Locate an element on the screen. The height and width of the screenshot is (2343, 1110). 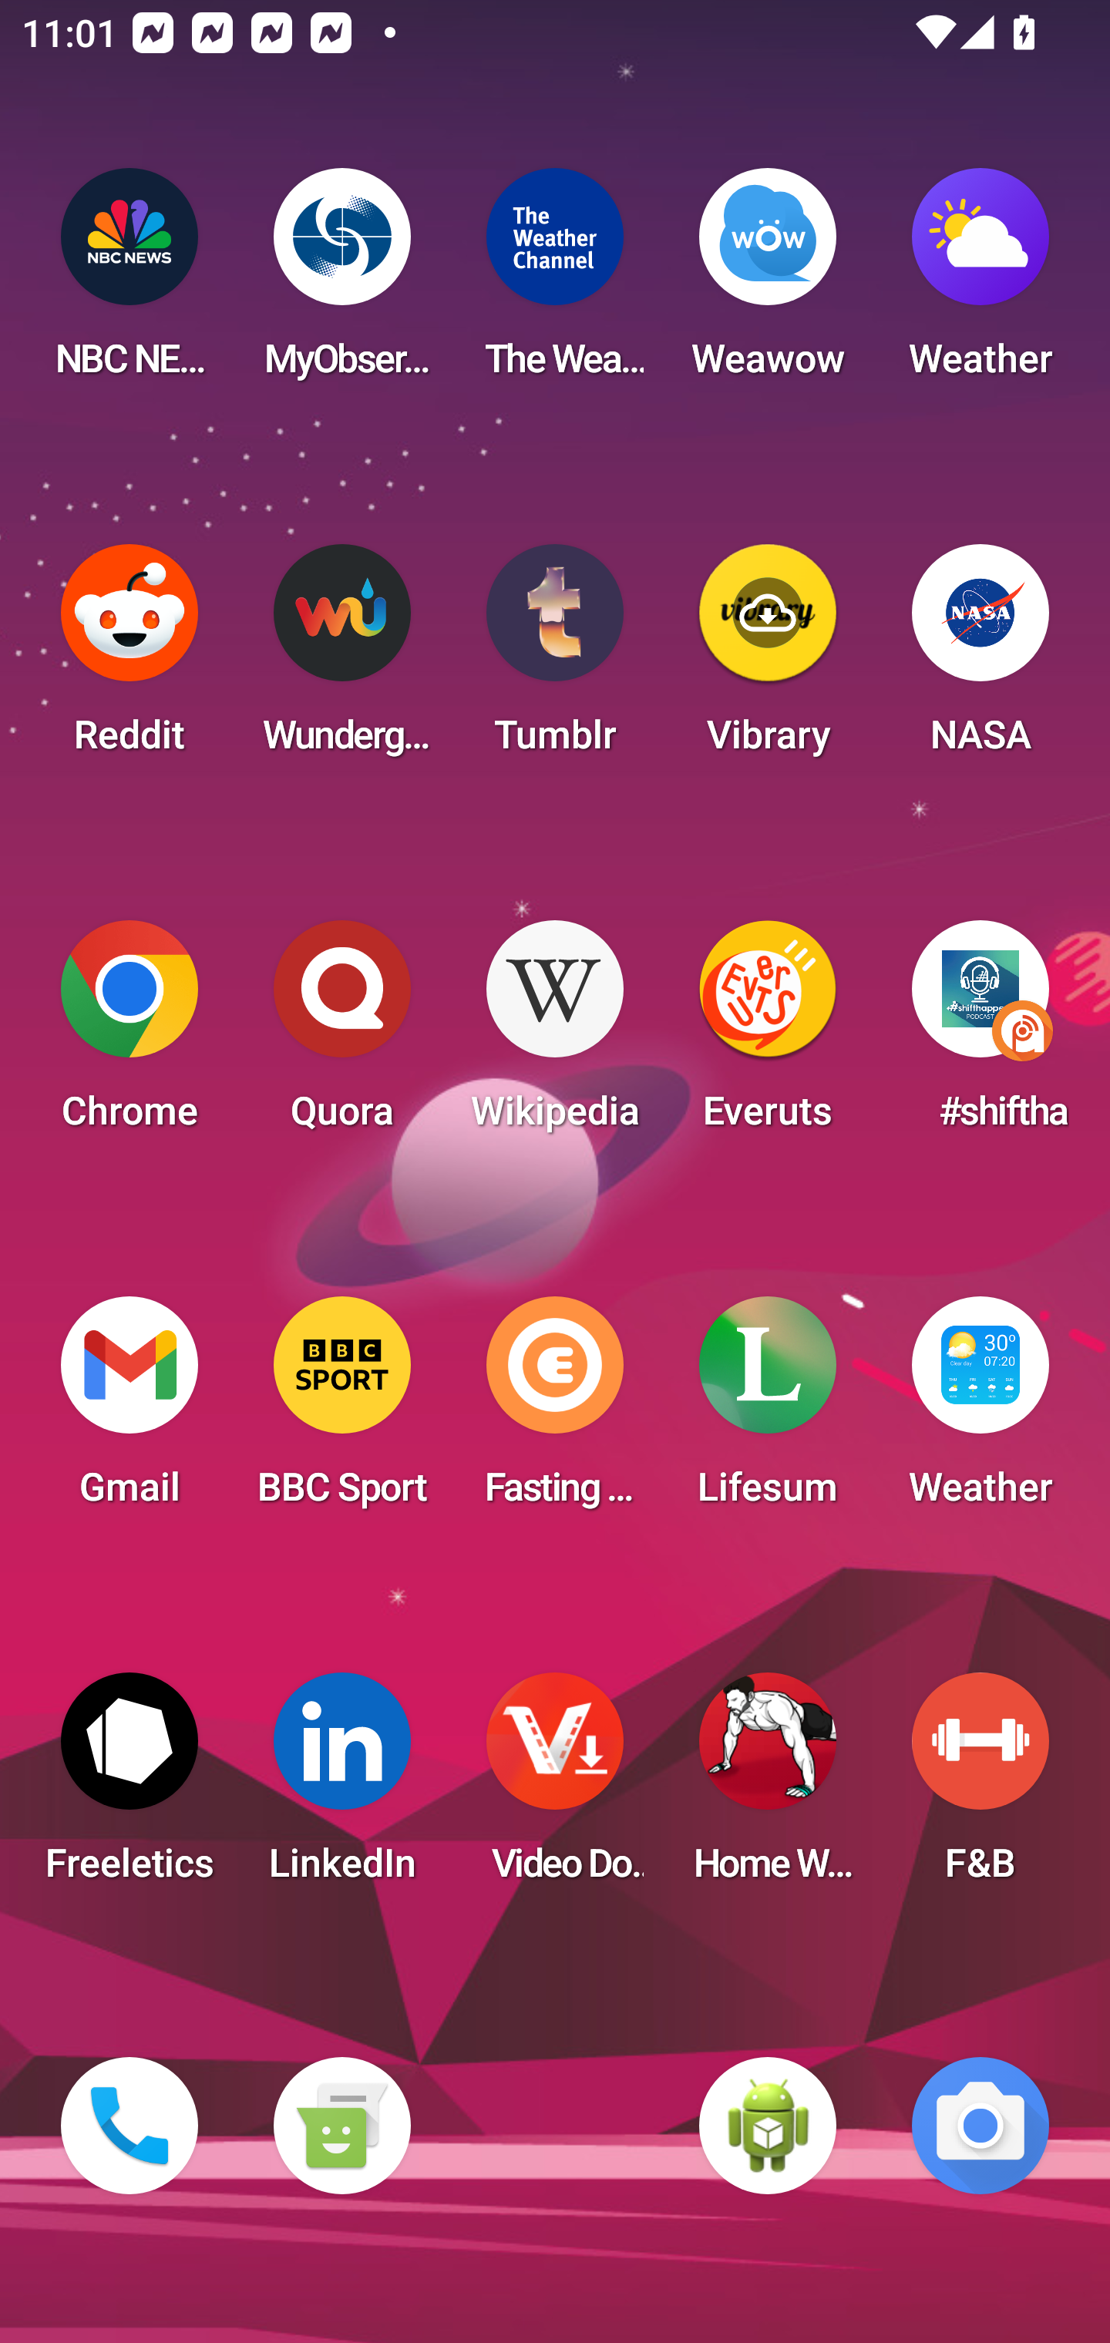
Quora is located at coordinates (341, 1034).